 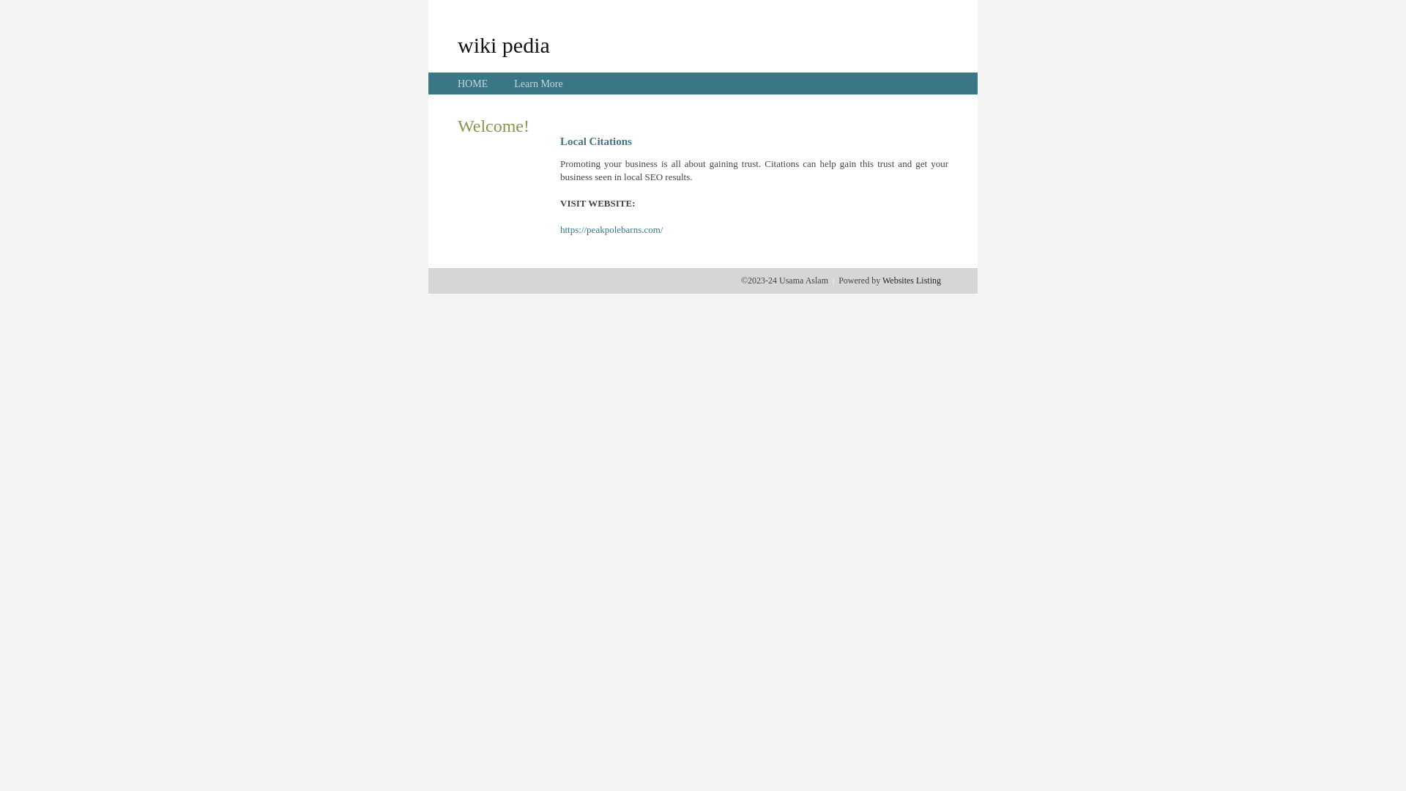 I want to click on HOME, so click(x=473, y=83).